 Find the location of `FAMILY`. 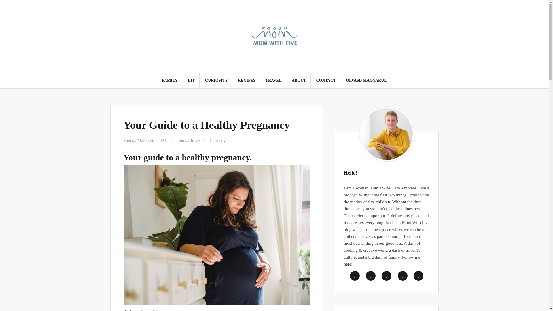

FAMILY is located at coordinates (170, 80).